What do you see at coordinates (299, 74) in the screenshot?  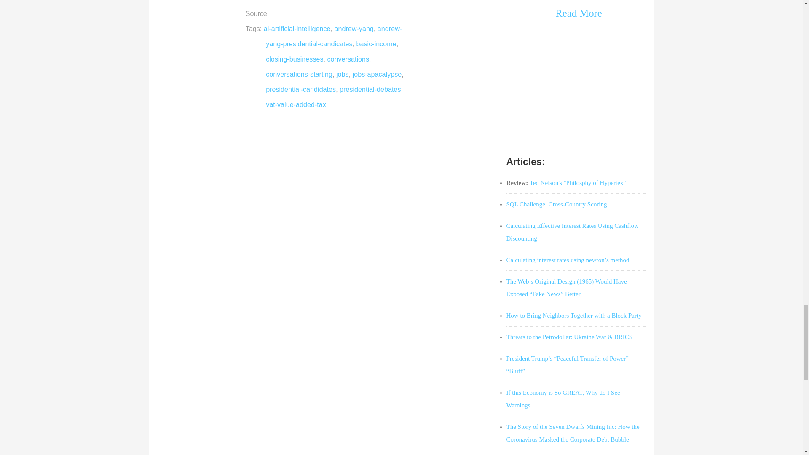 I see `conversations-starting` at bounding box center [299, 74].